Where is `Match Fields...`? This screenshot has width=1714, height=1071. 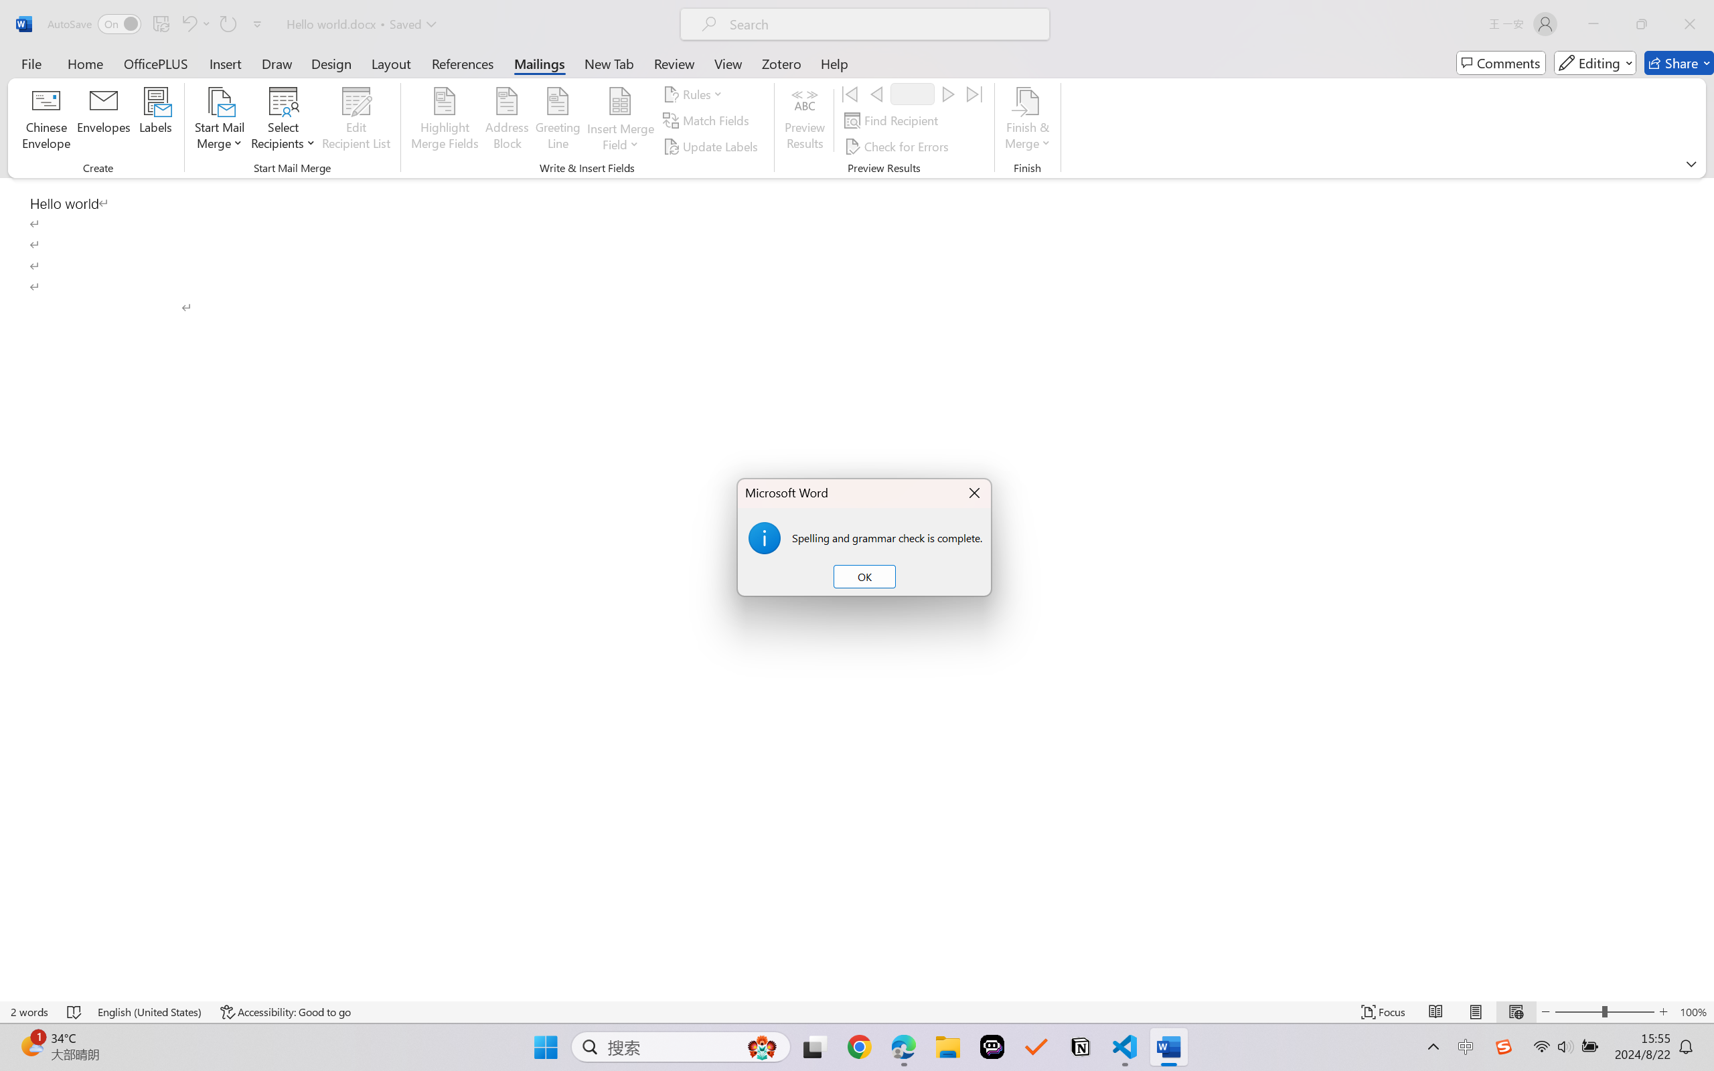
Match Fields... is located at coordinates (708, 120).